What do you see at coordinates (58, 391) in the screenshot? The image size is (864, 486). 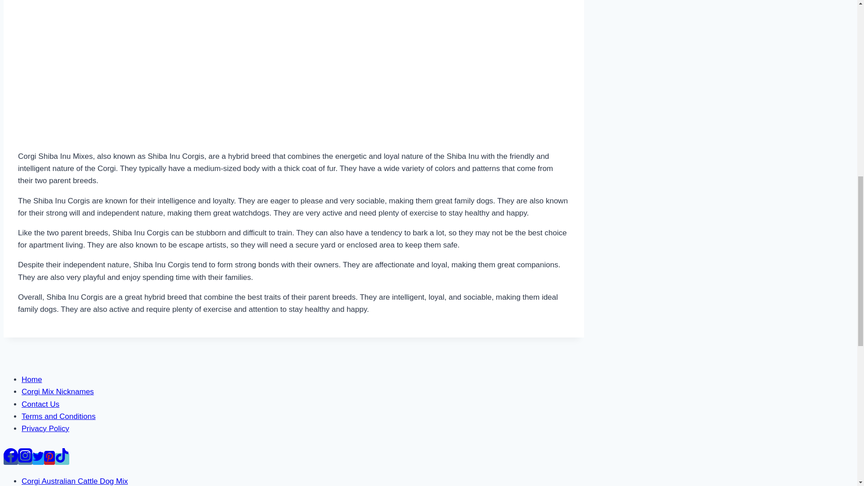 I see `Corgi Mix Nicknames` at bounding box center [58, 391].